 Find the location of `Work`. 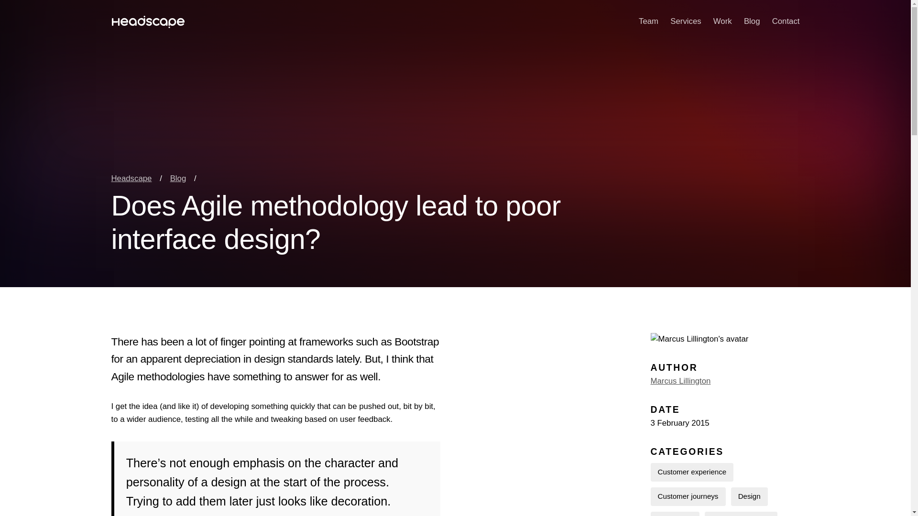

Work is located at coordinates (722, 22).